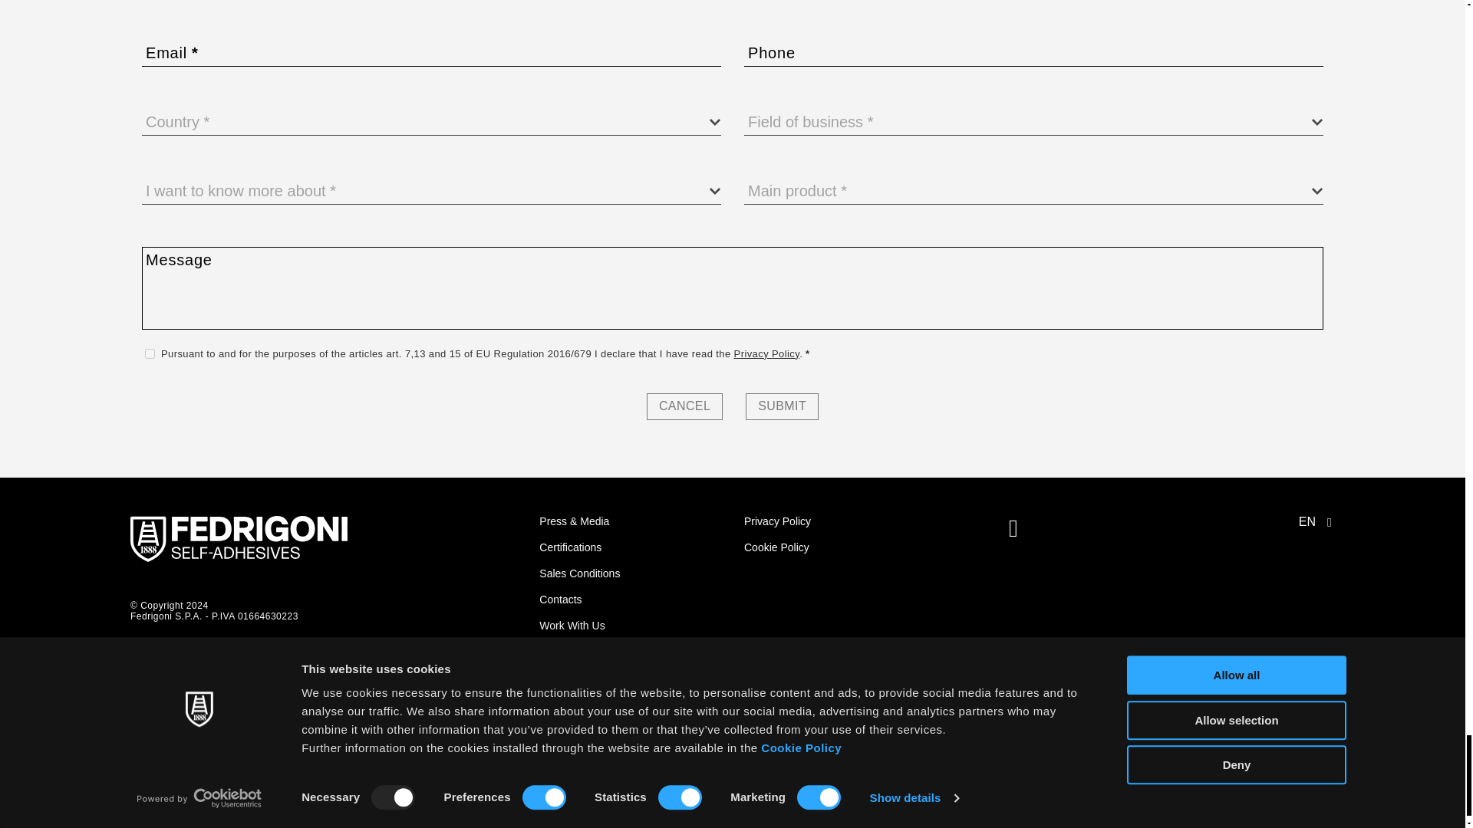 The width and height of the screenshot is (1473, 828). I want to click on Submit, so click(782, 406).